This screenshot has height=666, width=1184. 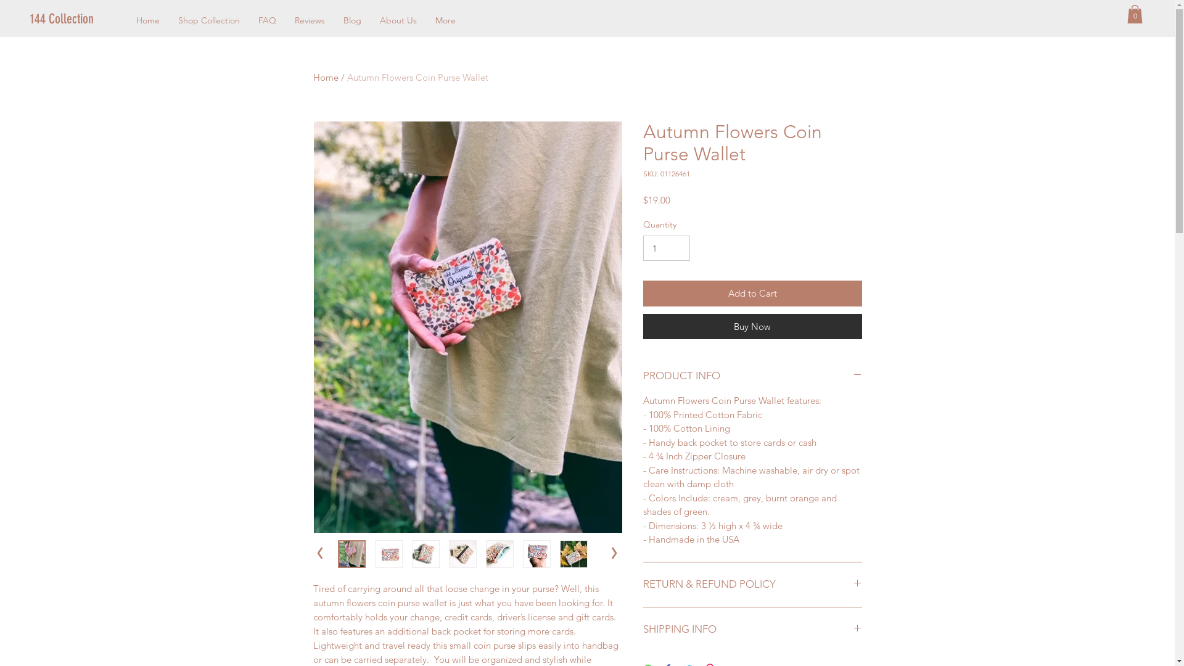 What do you see at coordinates (398, 21) in the screenshot?
I see `About Us` at bounding box center [398, 21].